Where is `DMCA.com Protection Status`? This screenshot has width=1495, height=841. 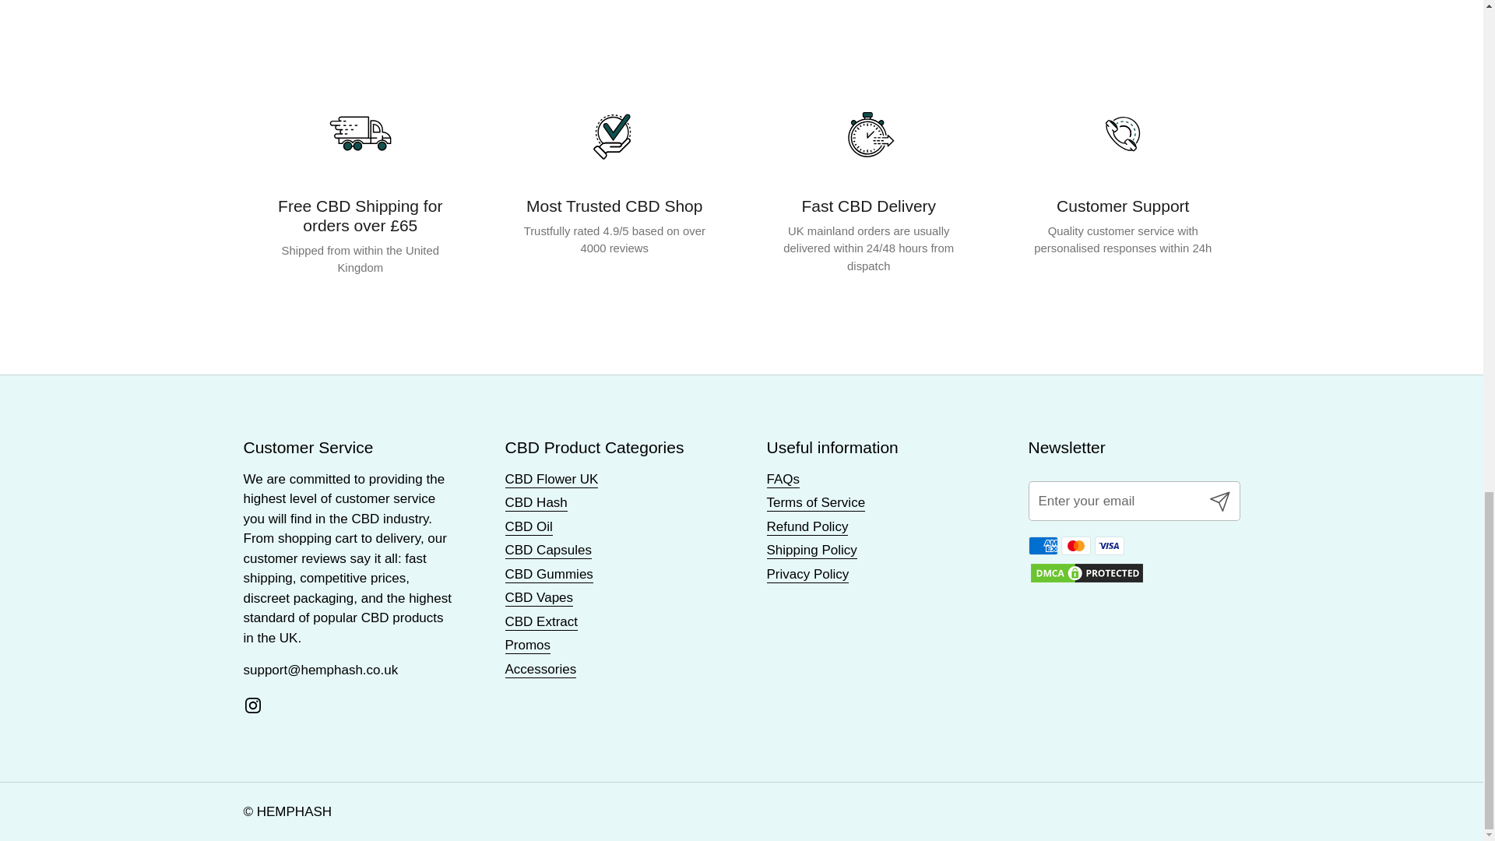
DMCA.com Protection Status is located at coordinates (1086, 579).